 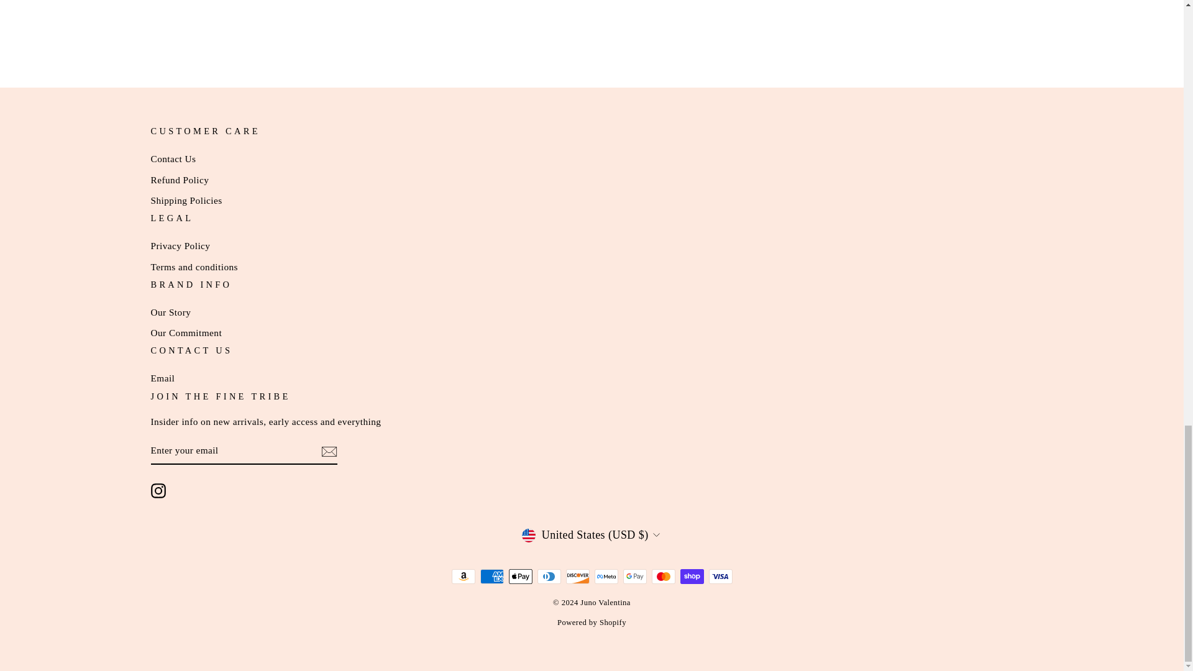 I want to click on Mastercard, so click(x=663, y=576).